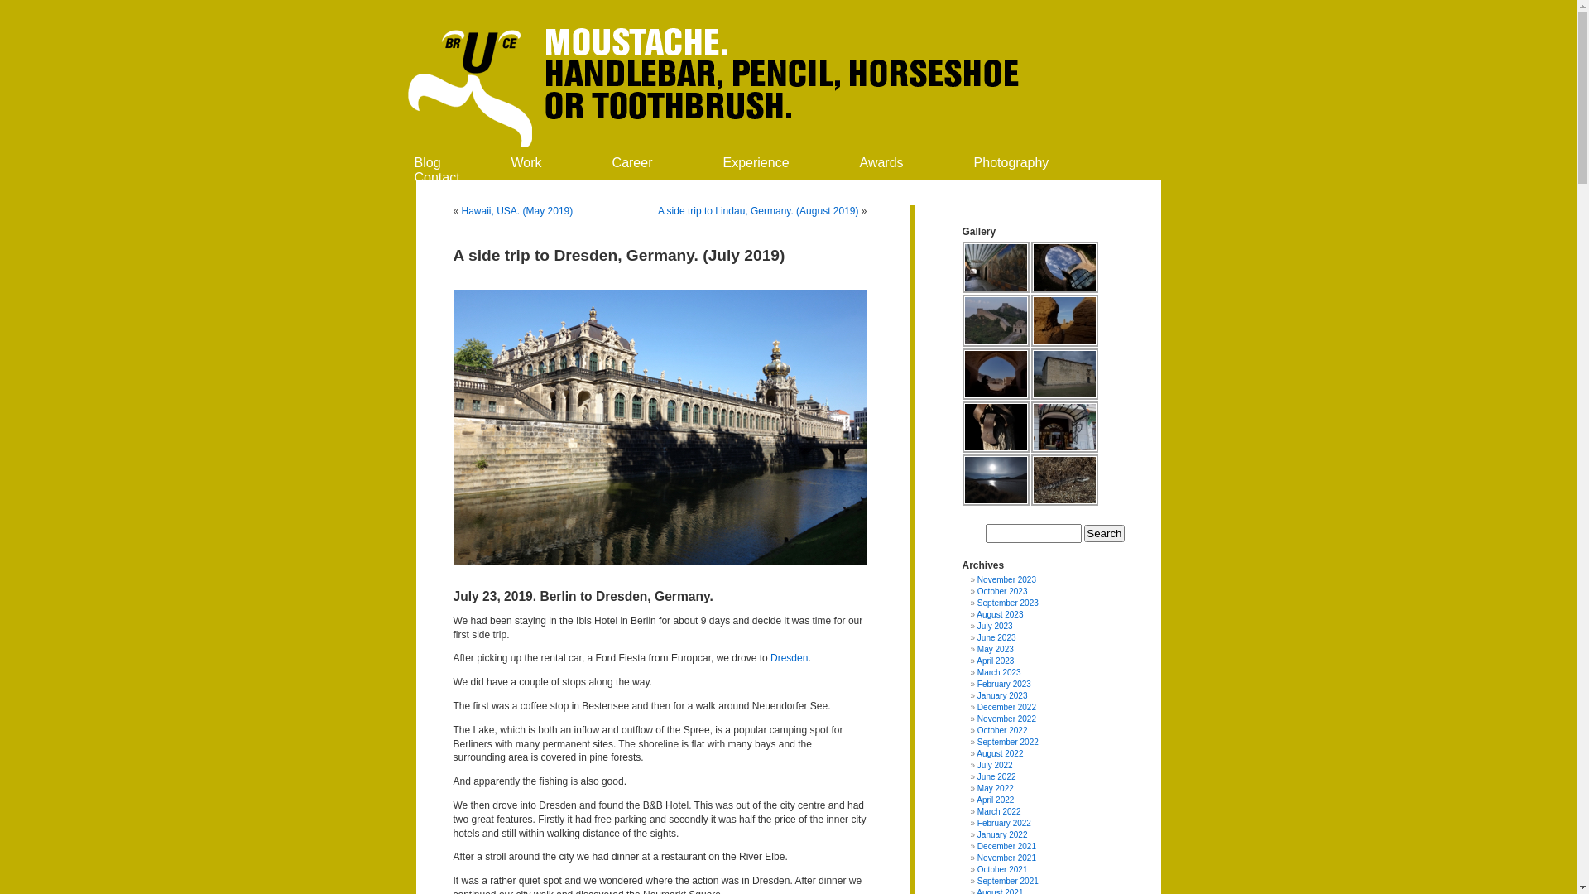 This screenshot has width=1589, height=894. Describe the element at coordinates (1064, 320) in the screenshot. I see `DSC08101` at that location.